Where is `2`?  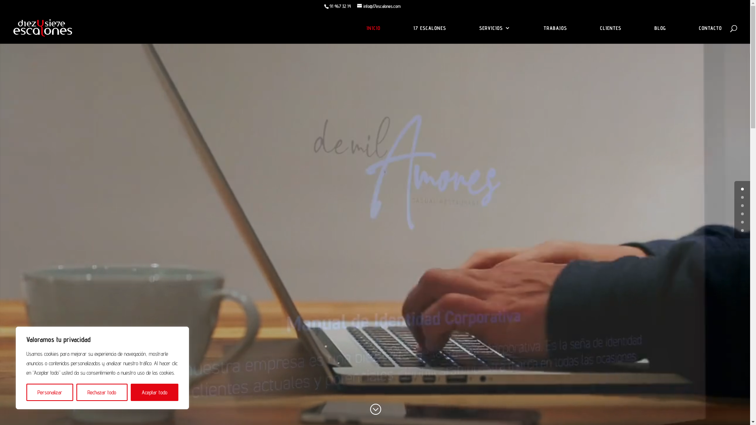 2 is located at coordinates (743, 205).